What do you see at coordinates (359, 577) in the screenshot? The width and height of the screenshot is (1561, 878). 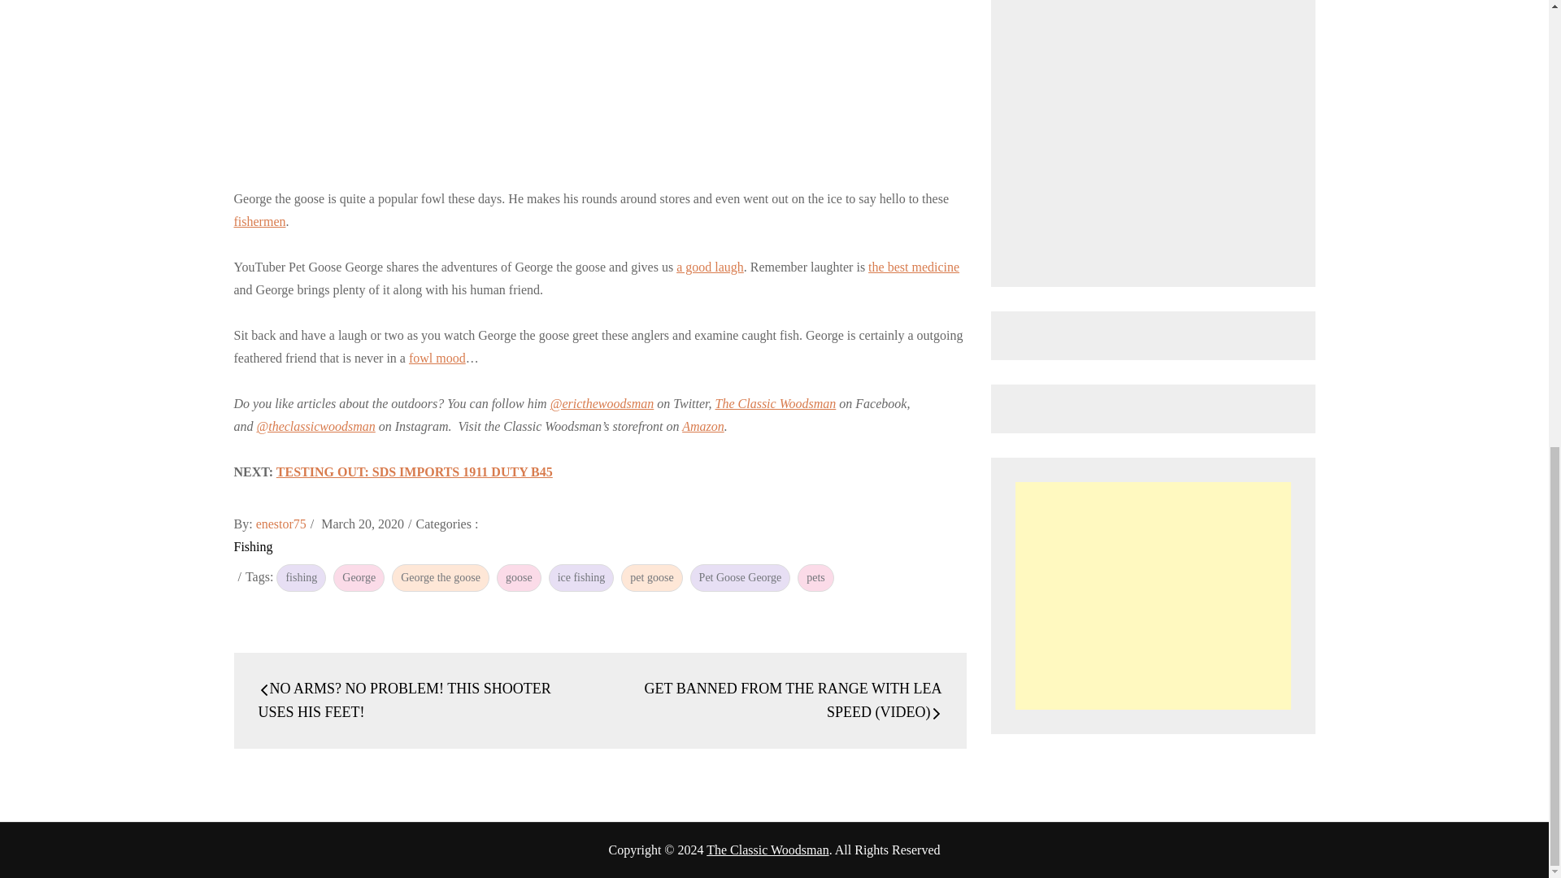 I see `George` at bounding box center [359, 577].